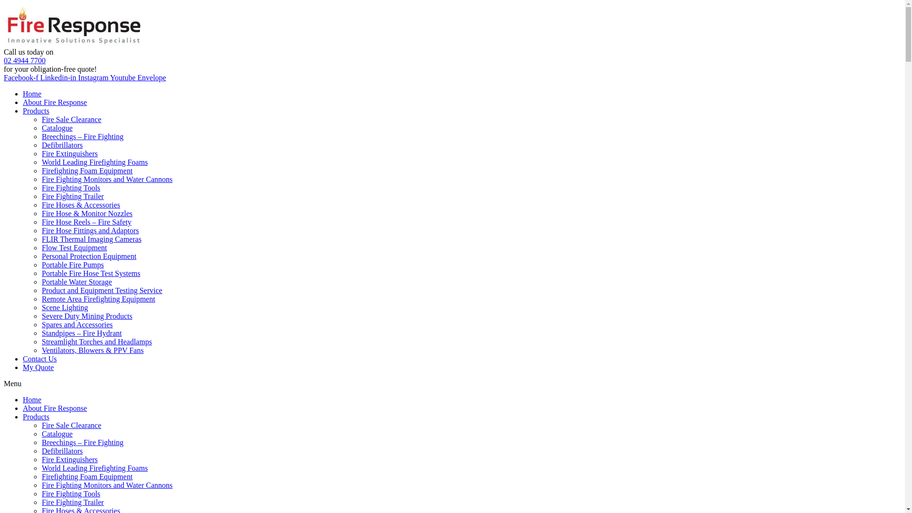 The image size is (912, 513). Describe the element at coordinates (62, 451) in the screenshot. I see `Defibrillators` at that location.